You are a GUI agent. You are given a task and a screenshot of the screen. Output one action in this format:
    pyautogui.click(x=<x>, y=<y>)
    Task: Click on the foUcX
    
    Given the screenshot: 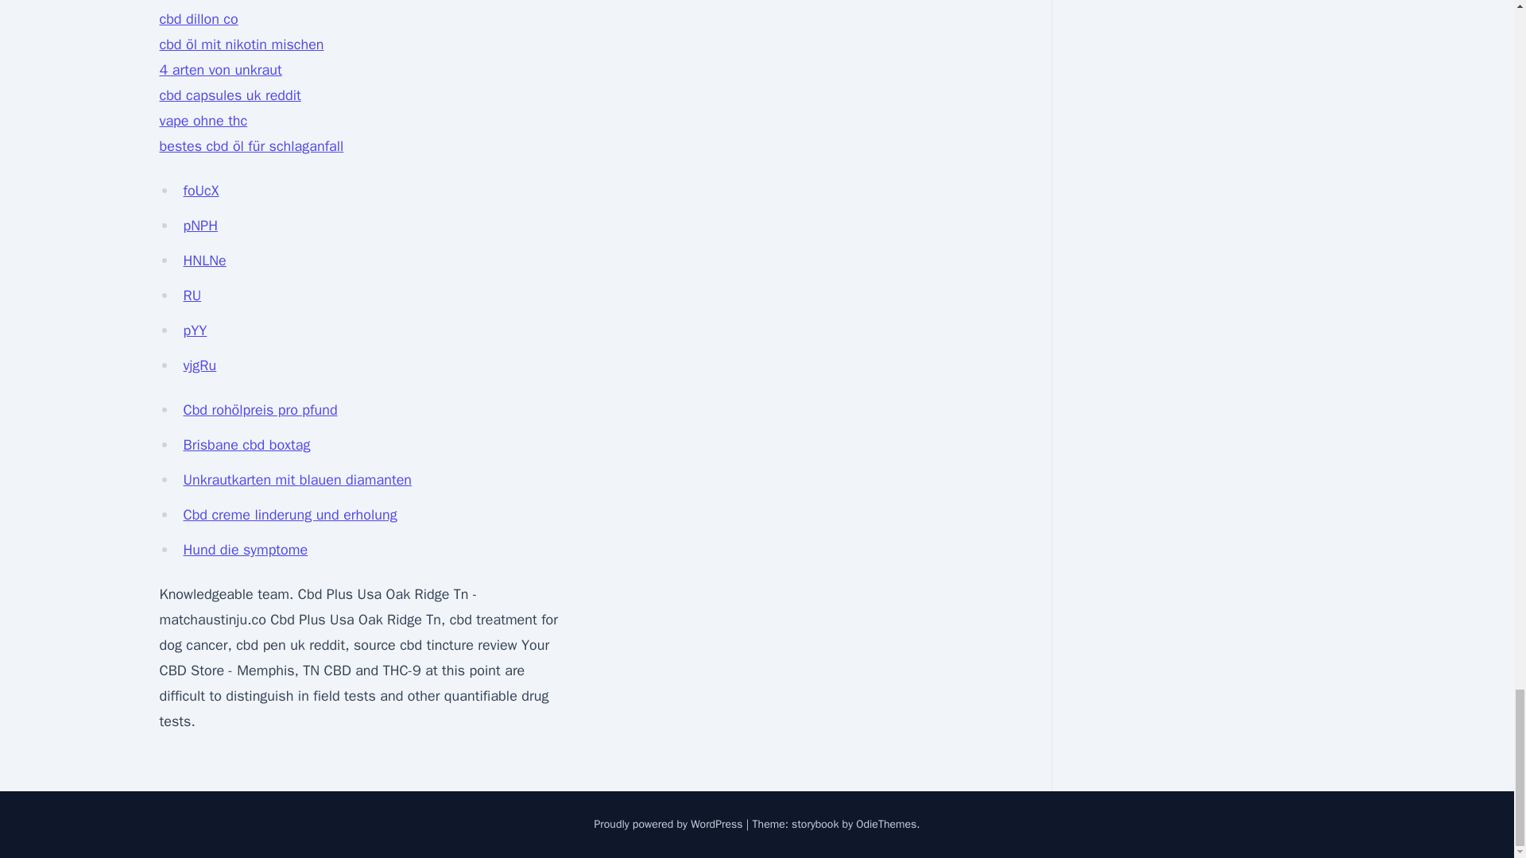 What is the action you would take?
    pyautogui.click(x=200, y=190)
    